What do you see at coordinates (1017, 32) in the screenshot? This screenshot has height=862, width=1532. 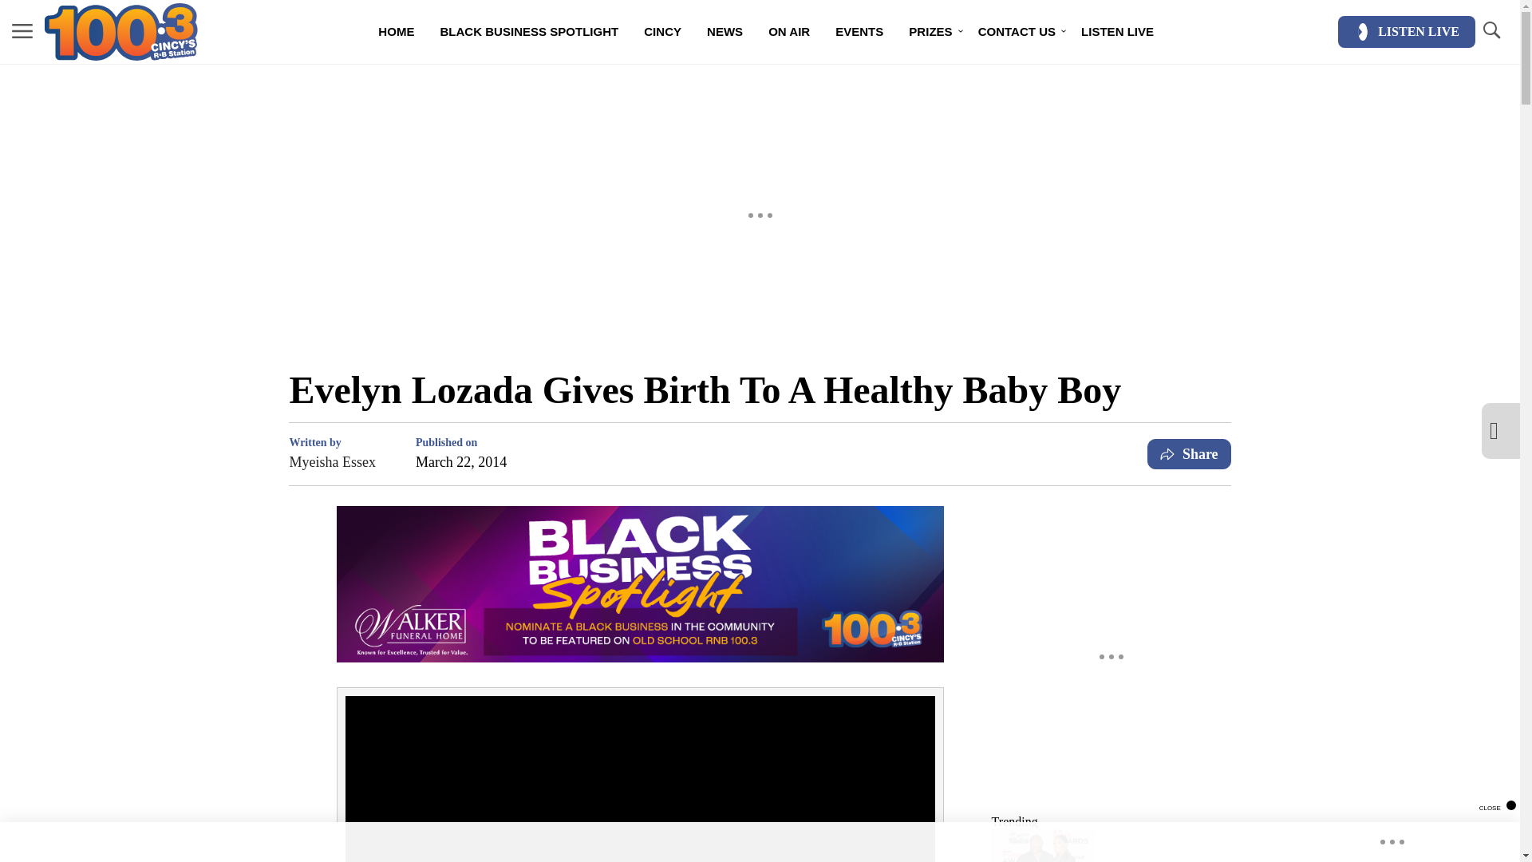 I see `CONTACT US` at bounding box center [1017, 32].